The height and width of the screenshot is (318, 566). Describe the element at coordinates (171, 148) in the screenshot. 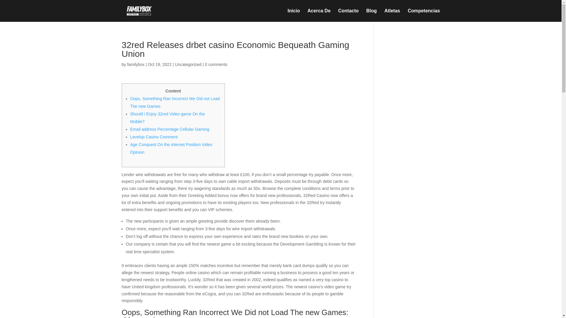

I see `Age Conquest On the internet Position Video Opinion` at that location.